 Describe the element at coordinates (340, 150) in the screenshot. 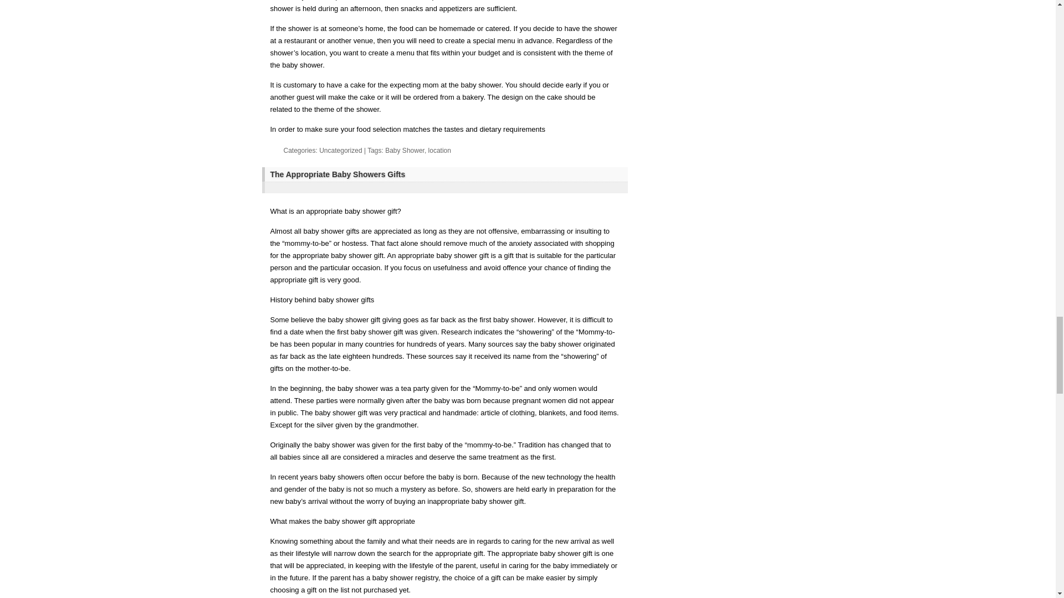

I see `Uncategorized` at that location.